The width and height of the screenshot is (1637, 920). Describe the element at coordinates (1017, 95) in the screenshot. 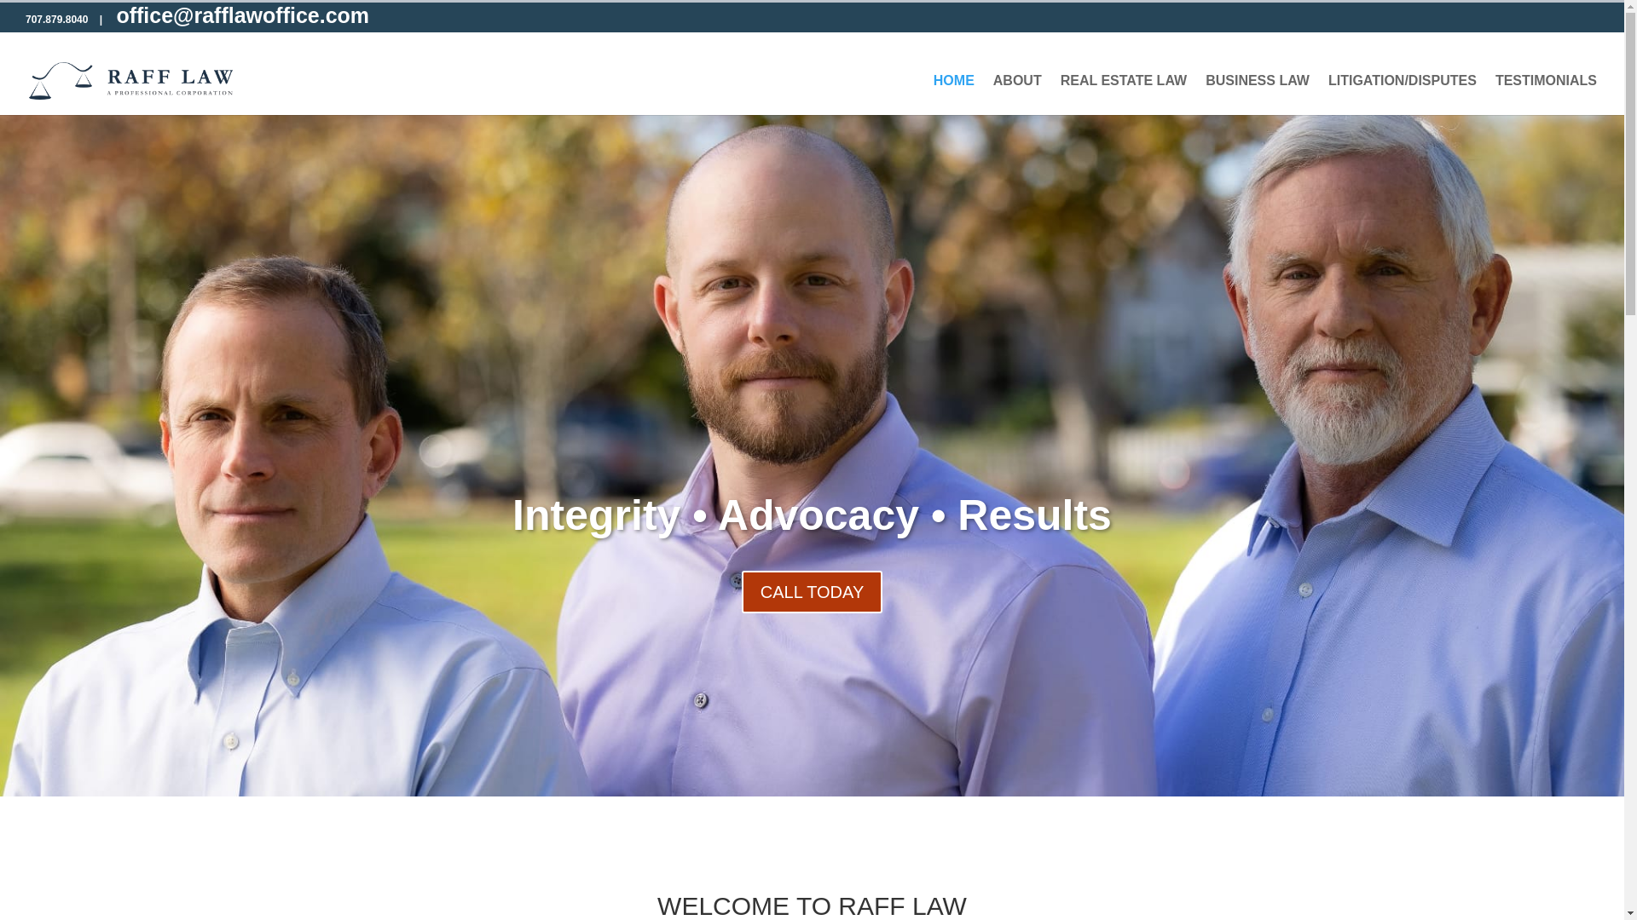

I see `ABOUT` at that location.